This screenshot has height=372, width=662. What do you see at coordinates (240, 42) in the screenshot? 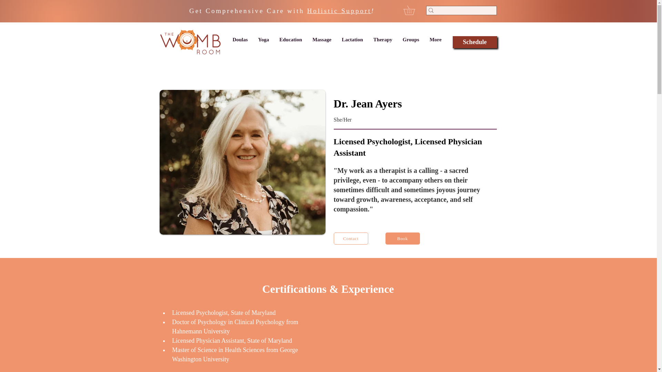
I see `Doulas` at bounding box center [240, 42].